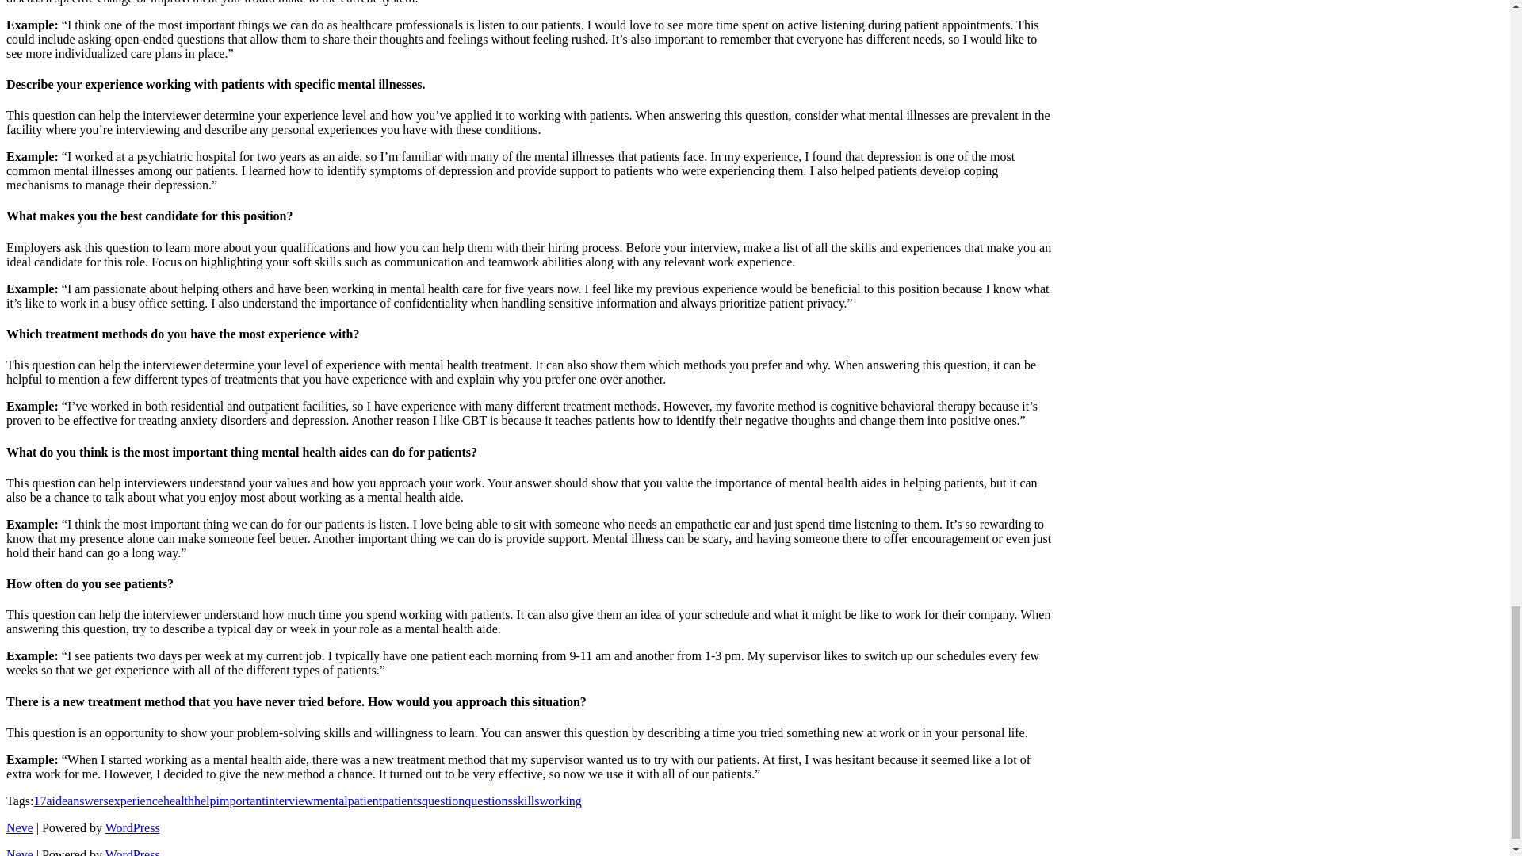 The height and width of the screenshot is (856, 1522). Describe the element at coordinates (40, 801) in the screenshot. I see `17` at that location.